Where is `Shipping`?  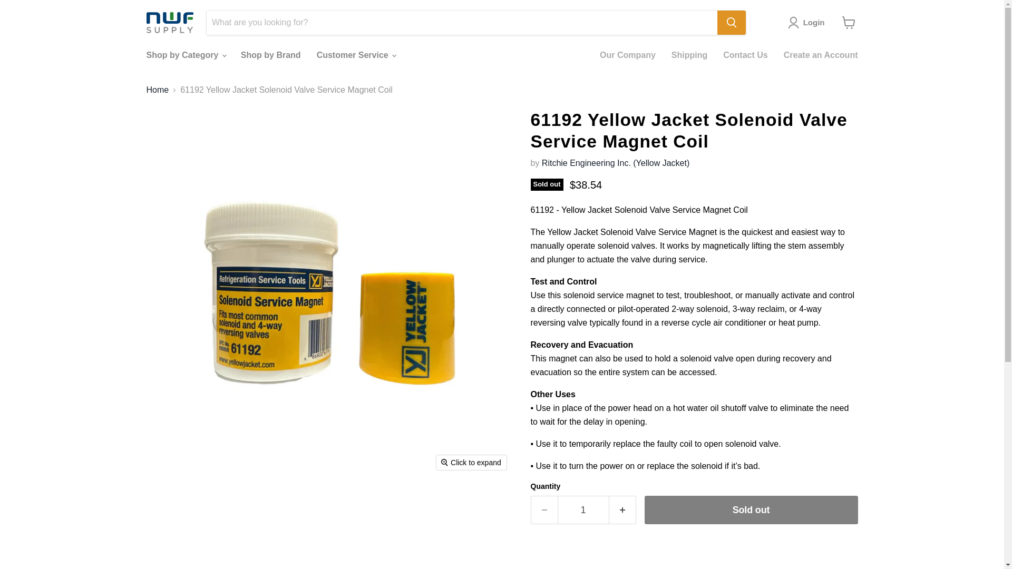 Shipping is located at coordinates (689, 55).